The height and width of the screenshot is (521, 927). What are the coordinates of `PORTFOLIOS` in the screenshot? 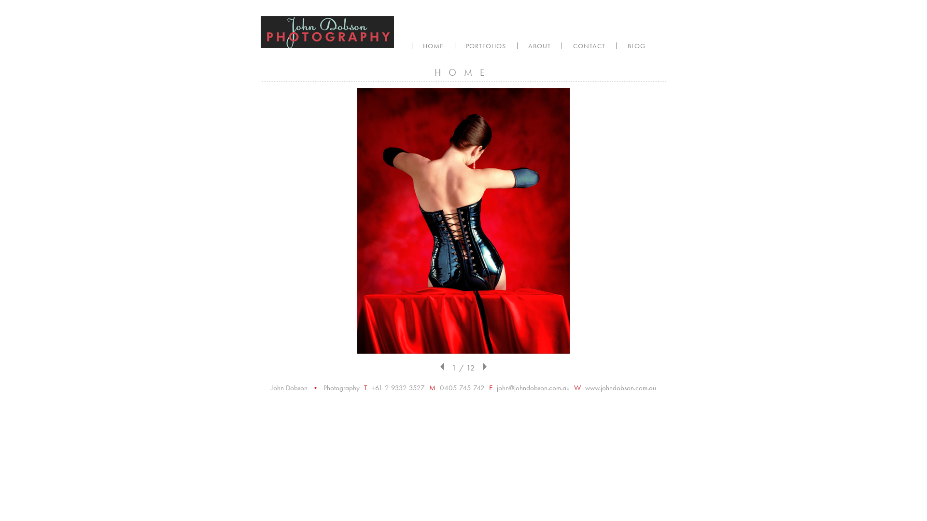 It's located at (486, 46).